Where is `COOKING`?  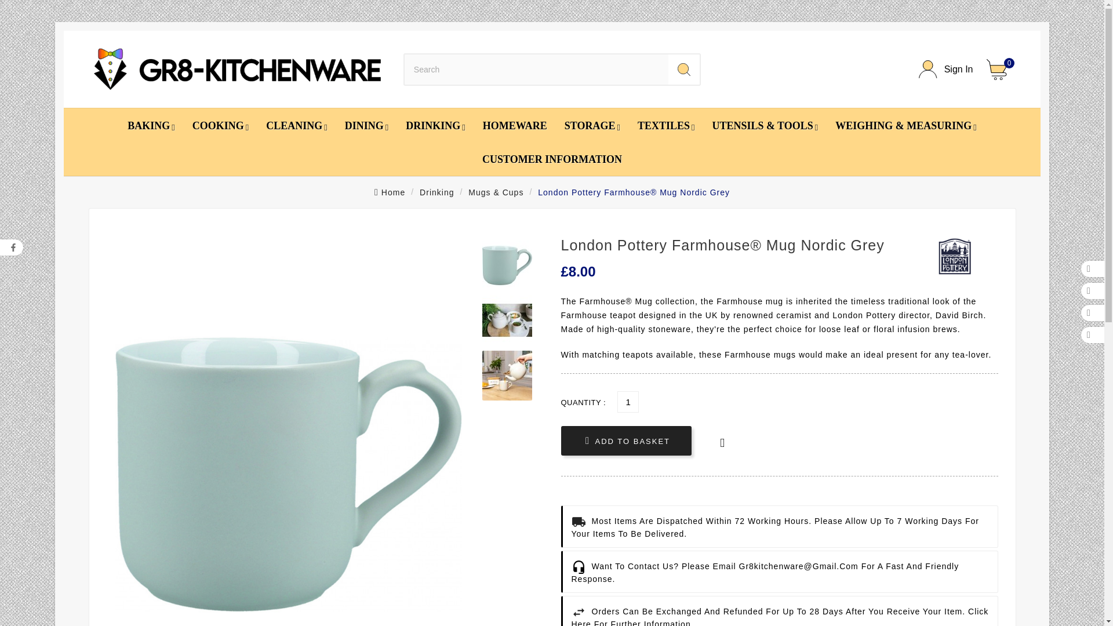 COOKING is located at coordinates (220, 125).